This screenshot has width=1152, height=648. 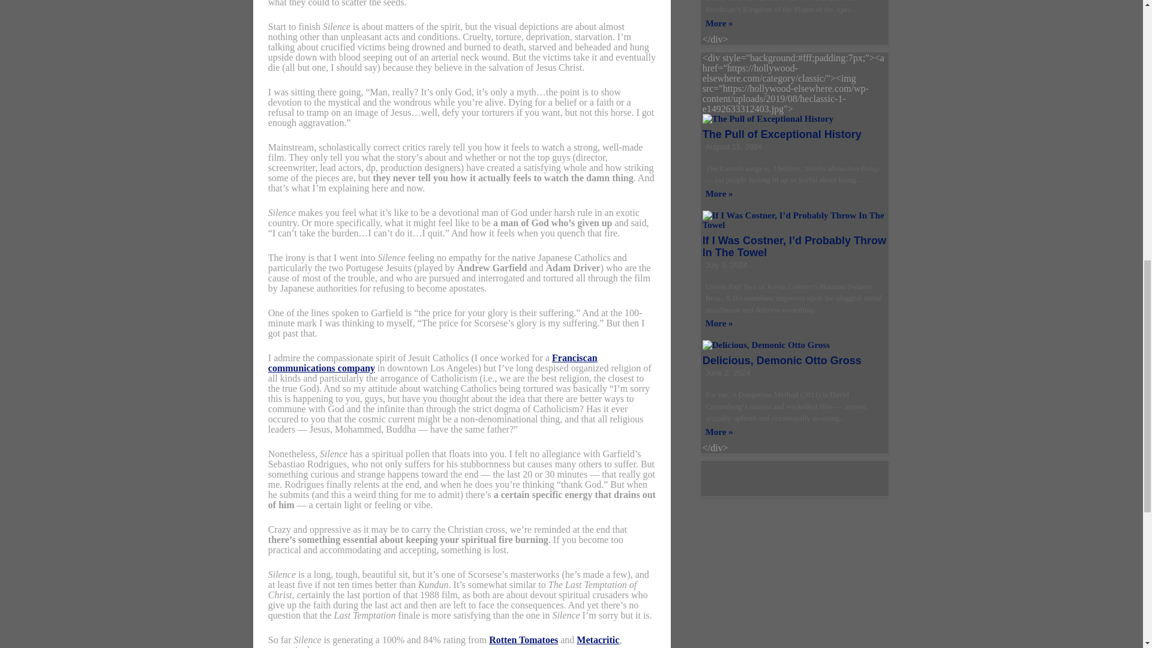 What do you see at coordinates (433, 362) in the screenshot?
I see `Franciscan communications company` at bounding box center [433, 362].